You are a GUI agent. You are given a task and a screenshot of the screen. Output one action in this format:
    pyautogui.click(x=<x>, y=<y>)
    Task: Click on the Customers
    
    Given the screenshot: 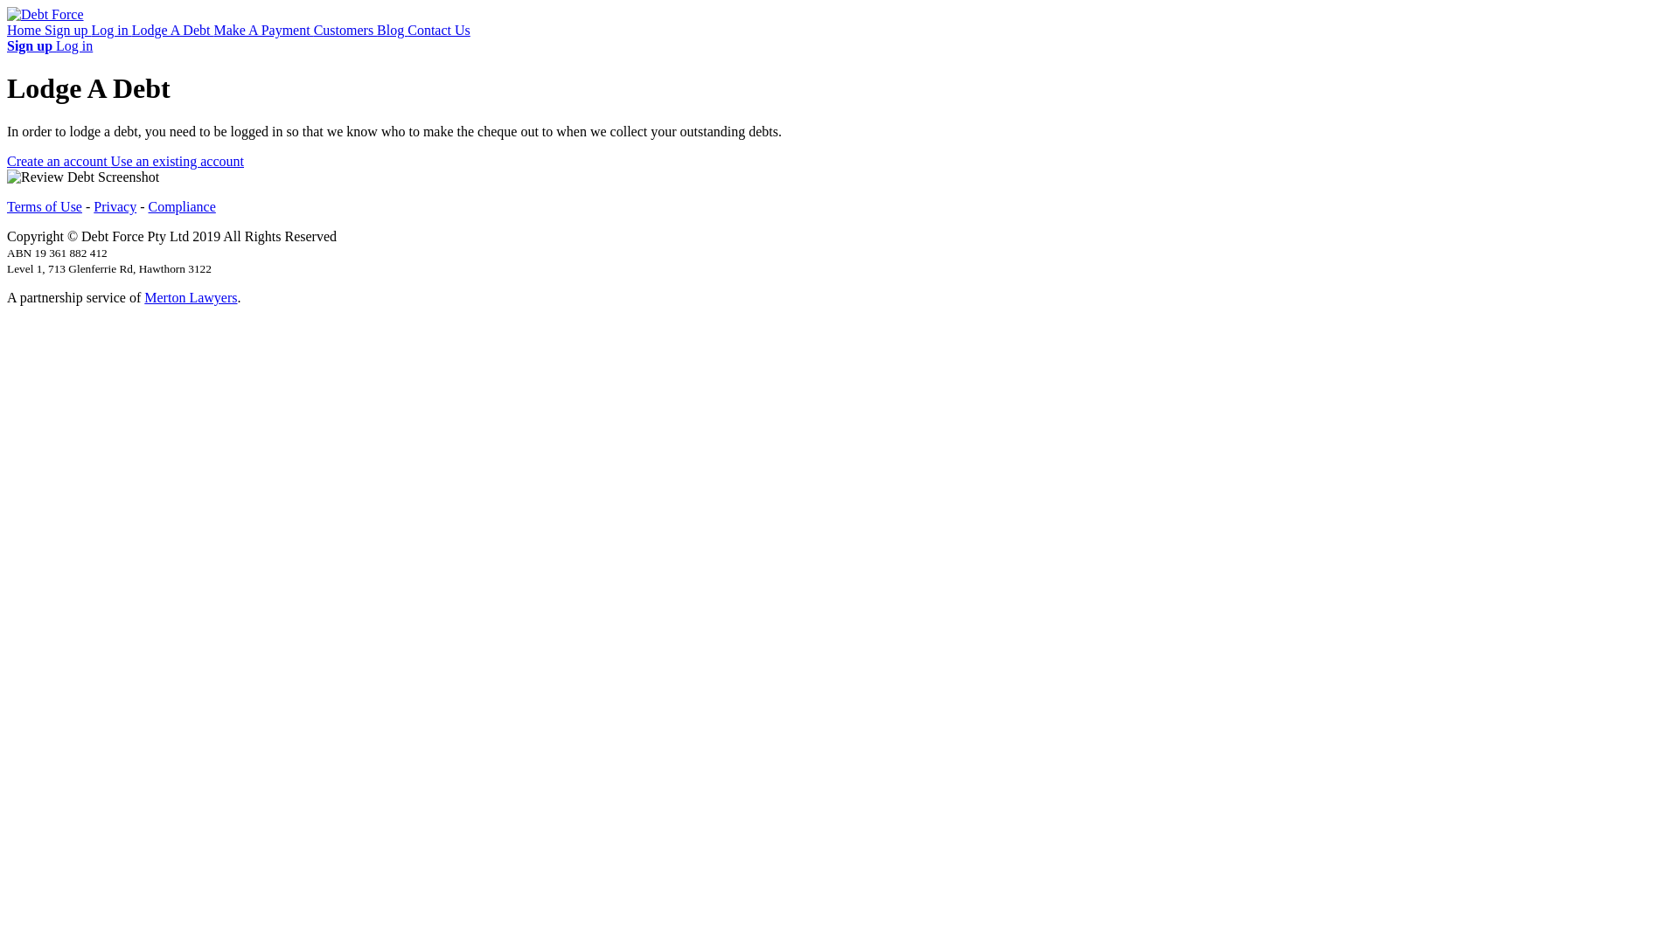 What is the action you would take?
    pyautogui.click(x=345, y=30)
    